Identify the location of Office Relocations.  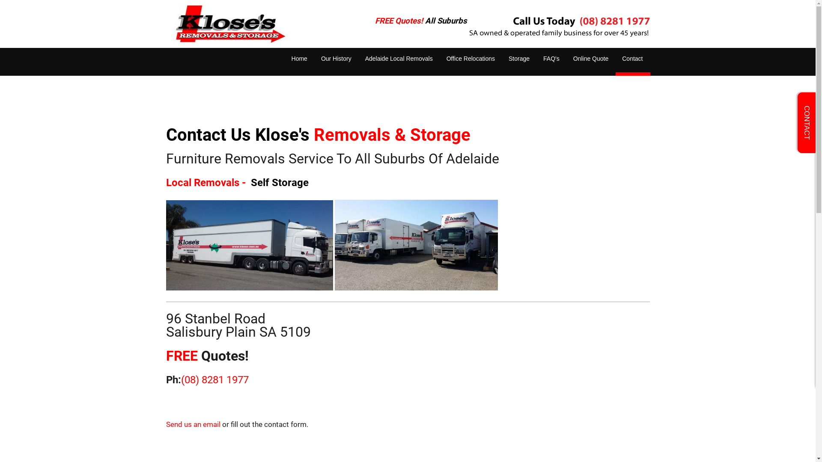
(471, 62).